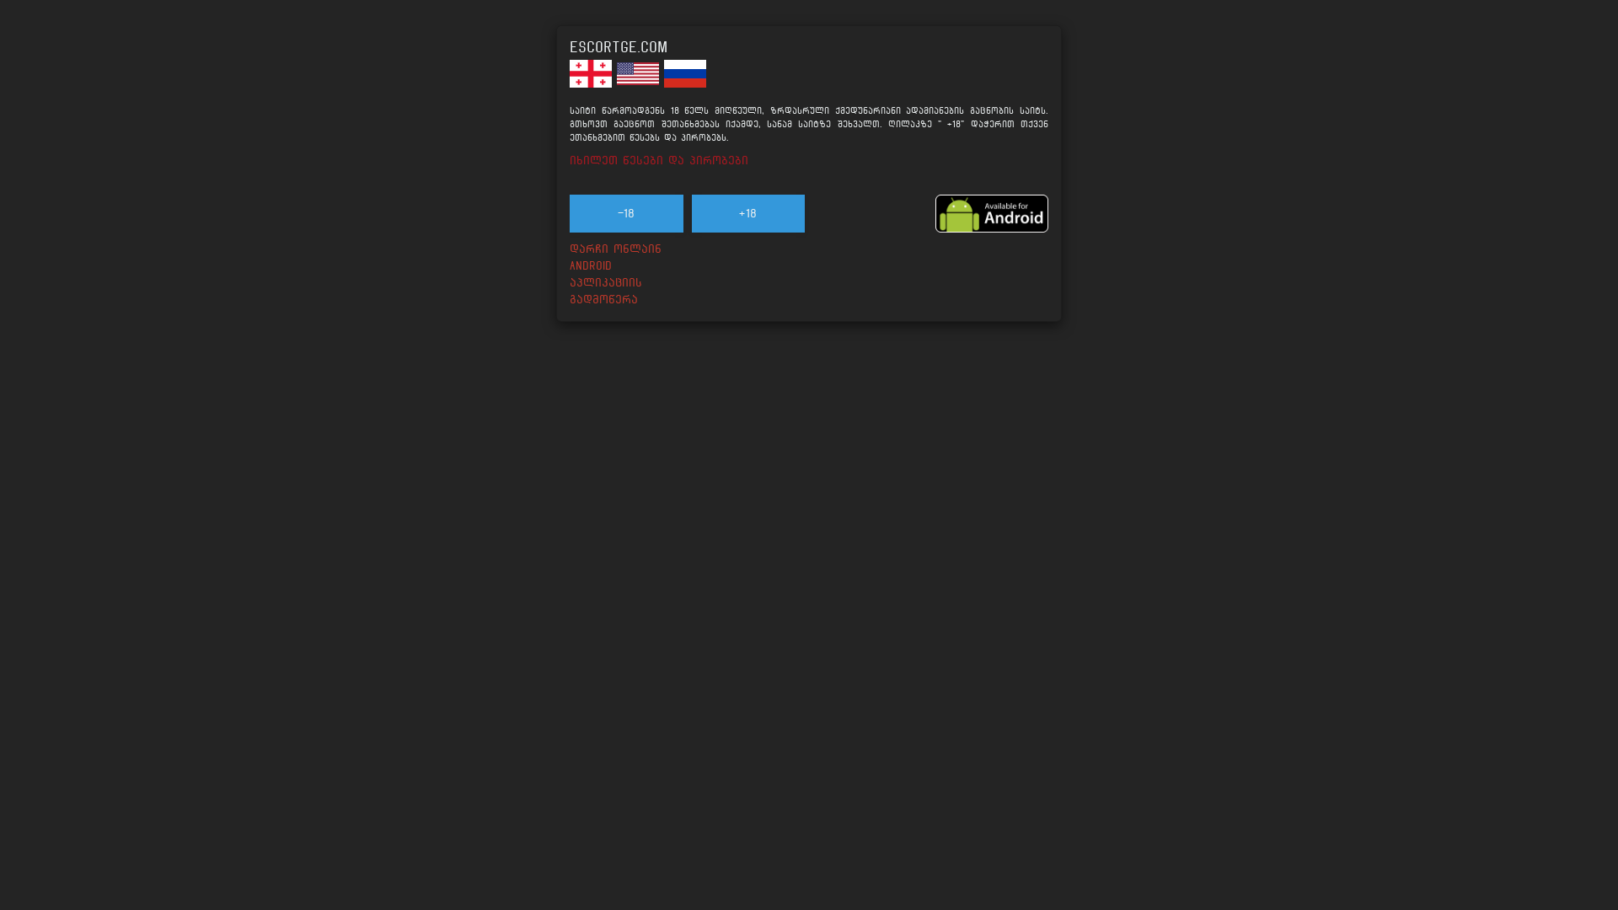 The image size is (1618, 910). Describe the element at coordinates (1058, 115) in the screenshot. I see `tatia` at that location.